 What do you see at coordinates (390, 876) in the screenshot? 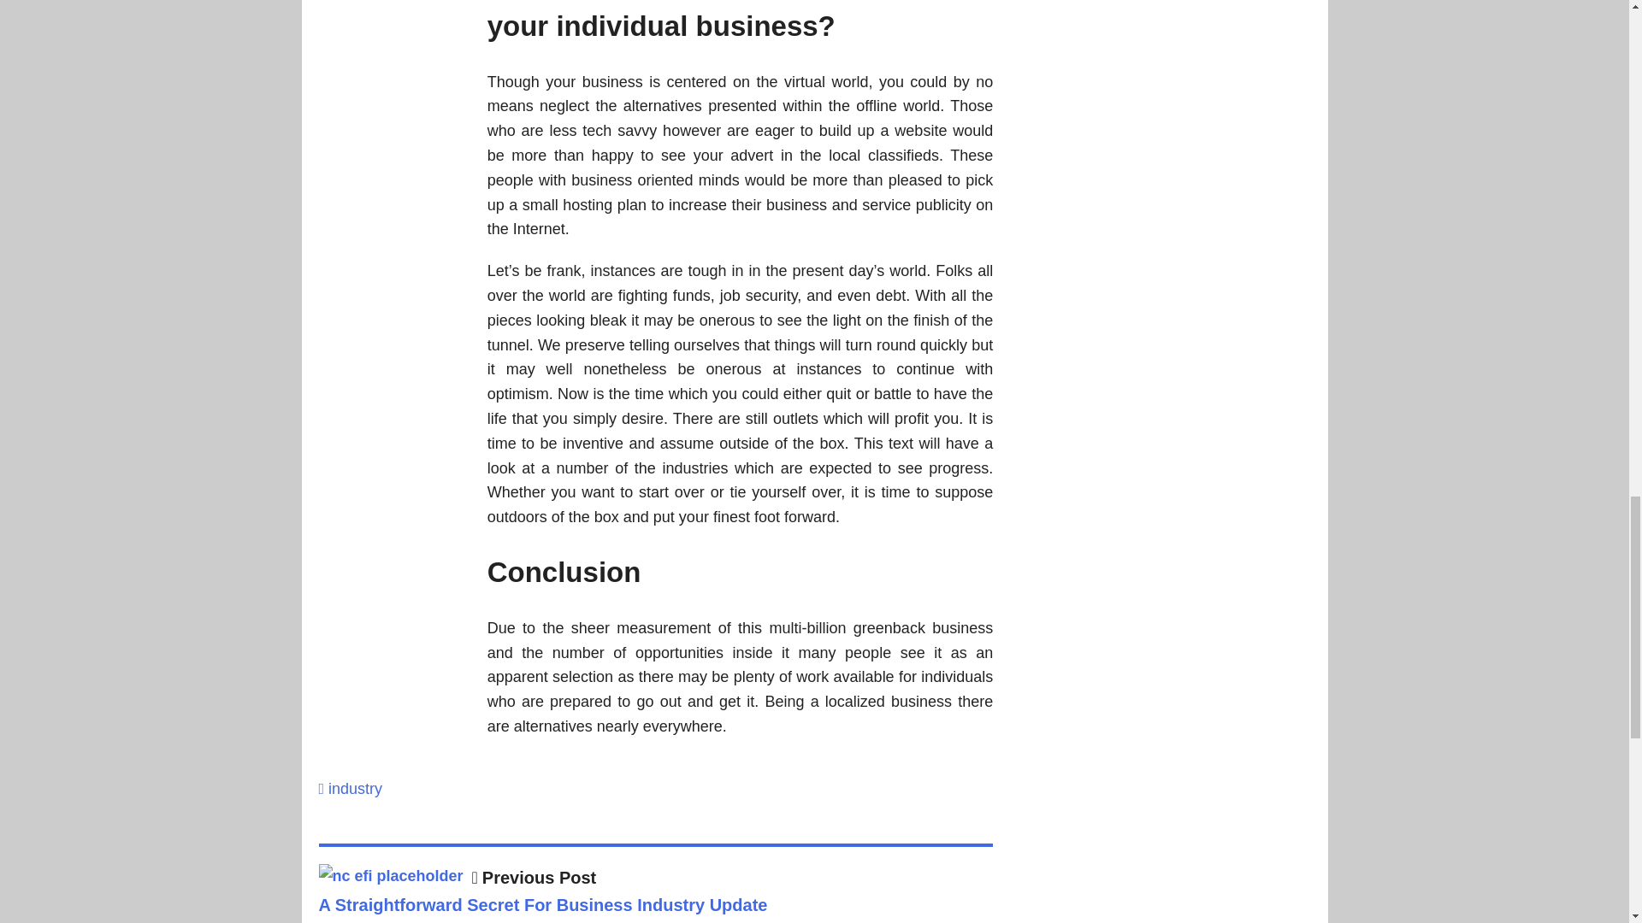
I see `A Straightforward Secret For Business Industry Update` at bounding box center [390, 876].